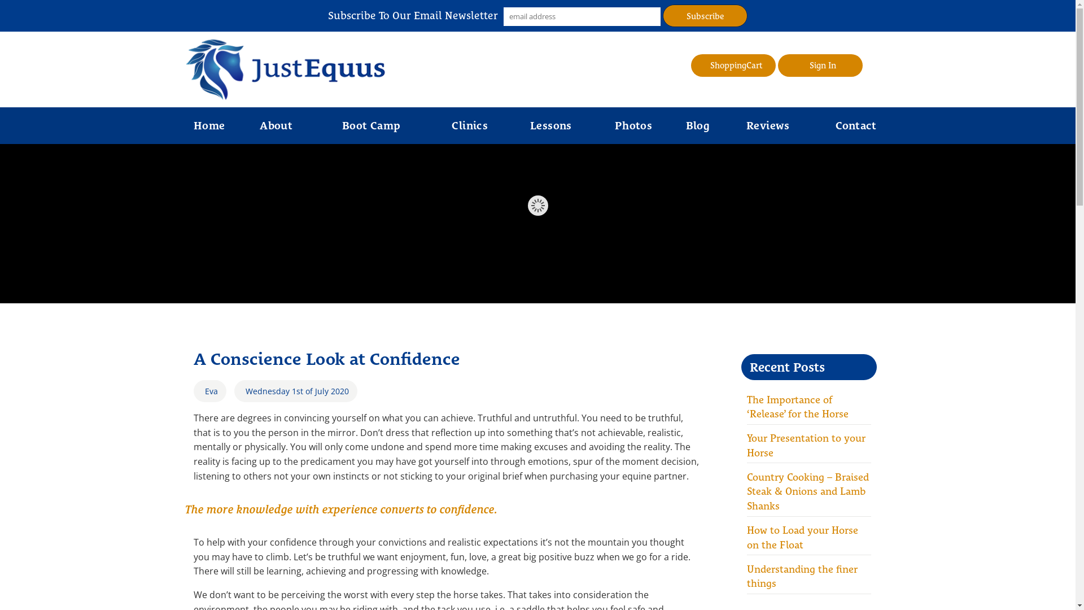 Image resolution: width=1084 pixels, height=610 pixels. What do you see at coordinates (371, 125) in the screenshot?
I see `Boot Camp` at bounding box center [371, 125].